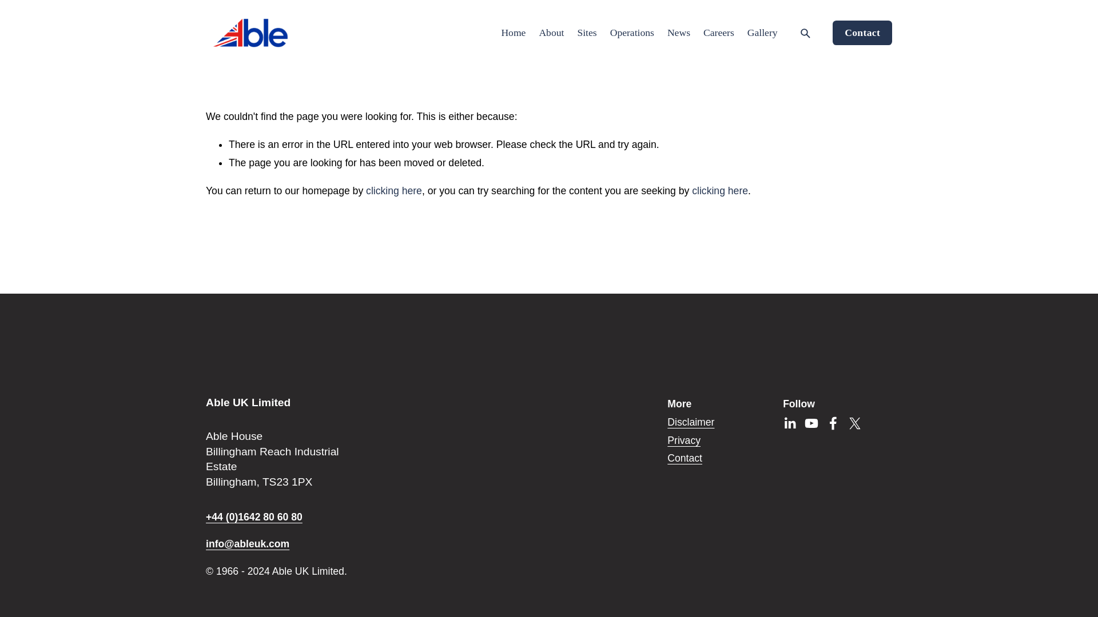 The image size is (1098, 617). What do you see at coordinates (551, 33) in the screenshot?
I see `About` at bounding box center [551, 33].